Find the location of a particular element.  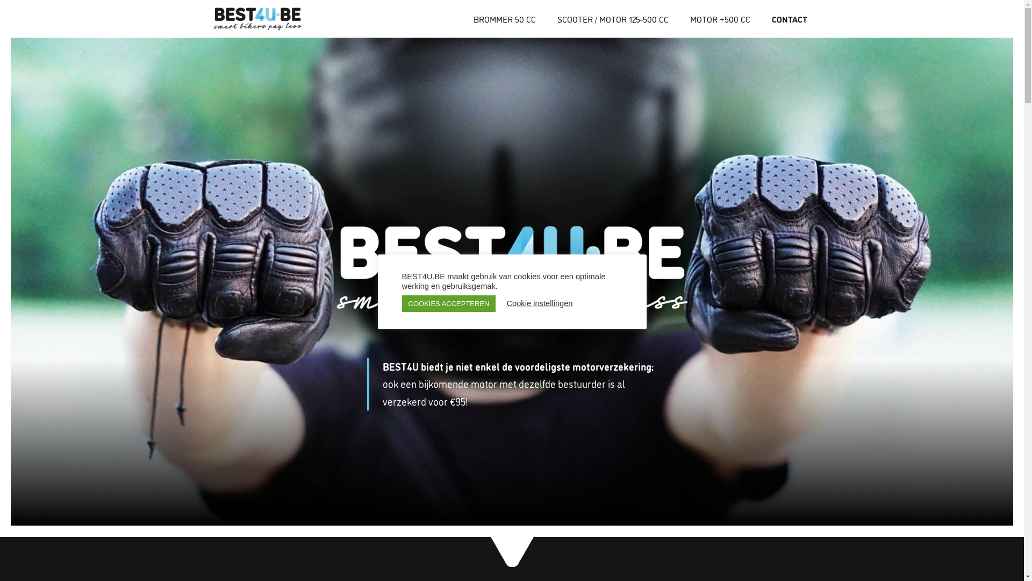

Cookie instellingen is located at coordinates (540, 303).